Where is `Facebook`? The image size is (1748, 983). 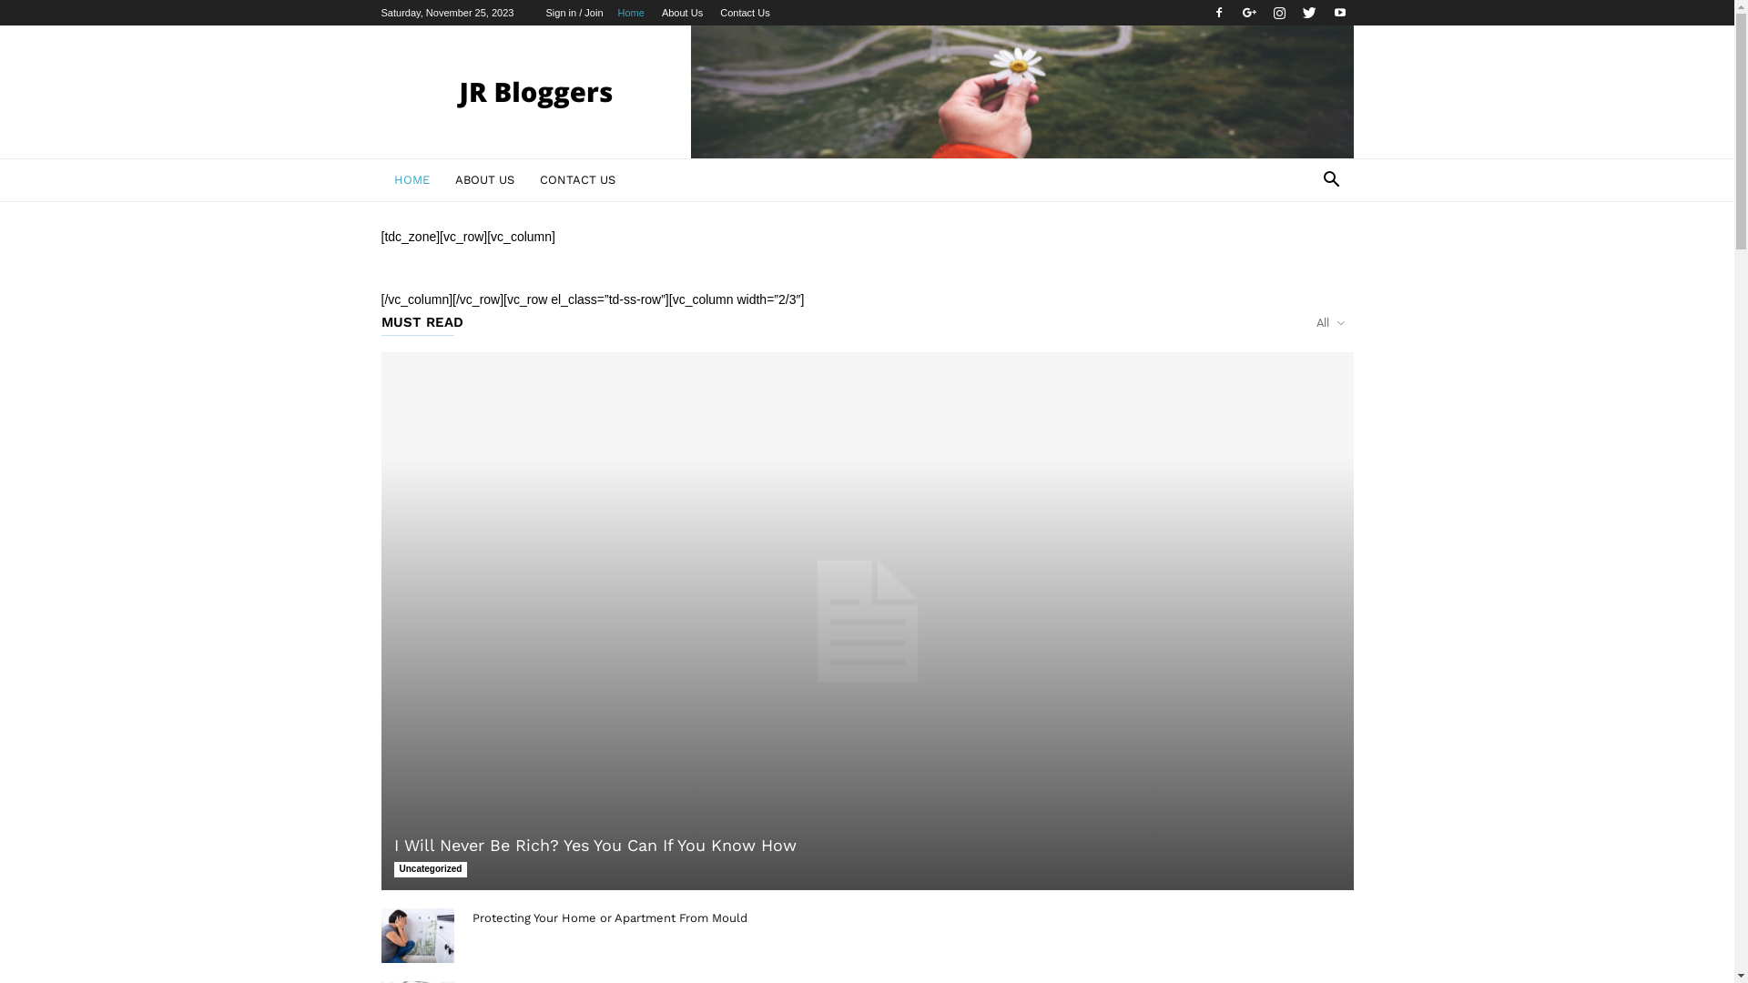 Facebook is located at coordinates (1219, 13).